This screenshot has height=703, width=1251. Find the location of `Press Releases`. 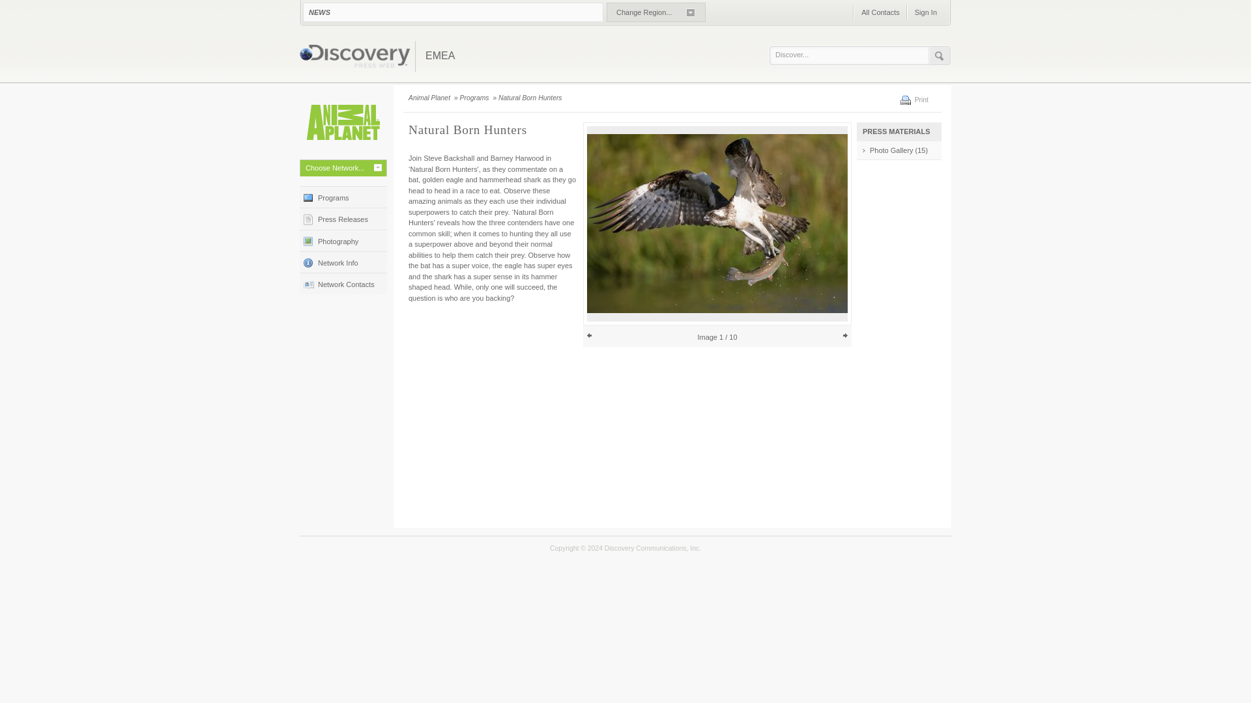

Press Releases is located at coordinates (343, 218).